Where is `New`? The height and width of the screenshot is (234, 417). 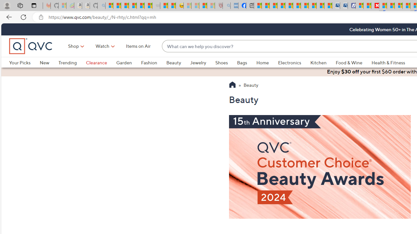 New is located at coordinates (44, 62).